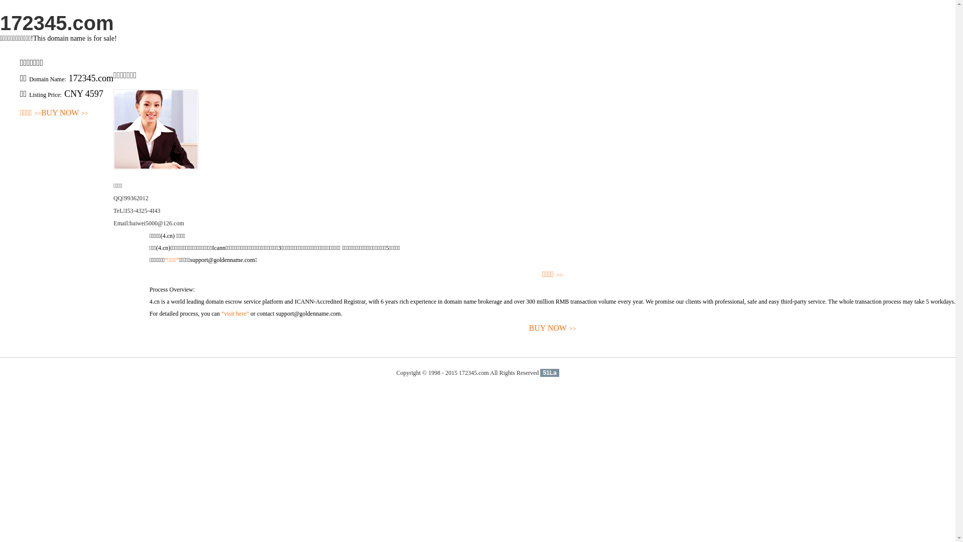  I want to click on BUY NOW>>, so click(65, 113).